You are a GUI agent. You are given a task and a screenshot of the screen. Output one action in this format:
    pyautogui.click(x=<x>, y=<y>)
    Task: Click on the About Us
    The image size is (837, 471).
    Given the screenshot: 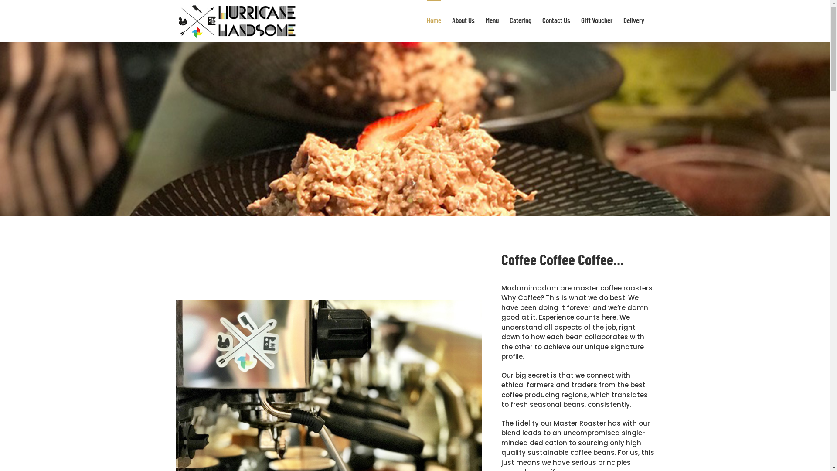 What is the action you would take?
    pyautogui.click(x=463, y=20)
    